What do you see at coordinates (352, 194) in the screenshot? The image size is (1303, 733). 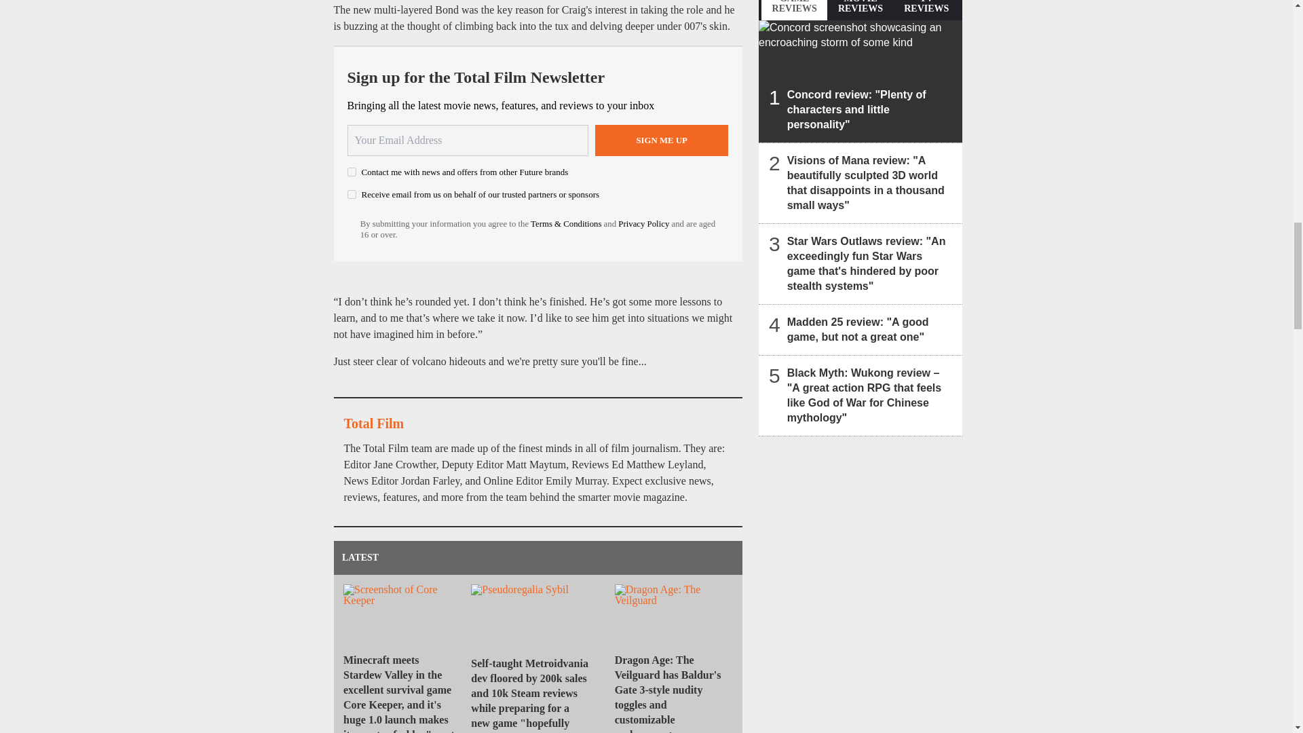 I see `on` at bounding box center [352, 194].